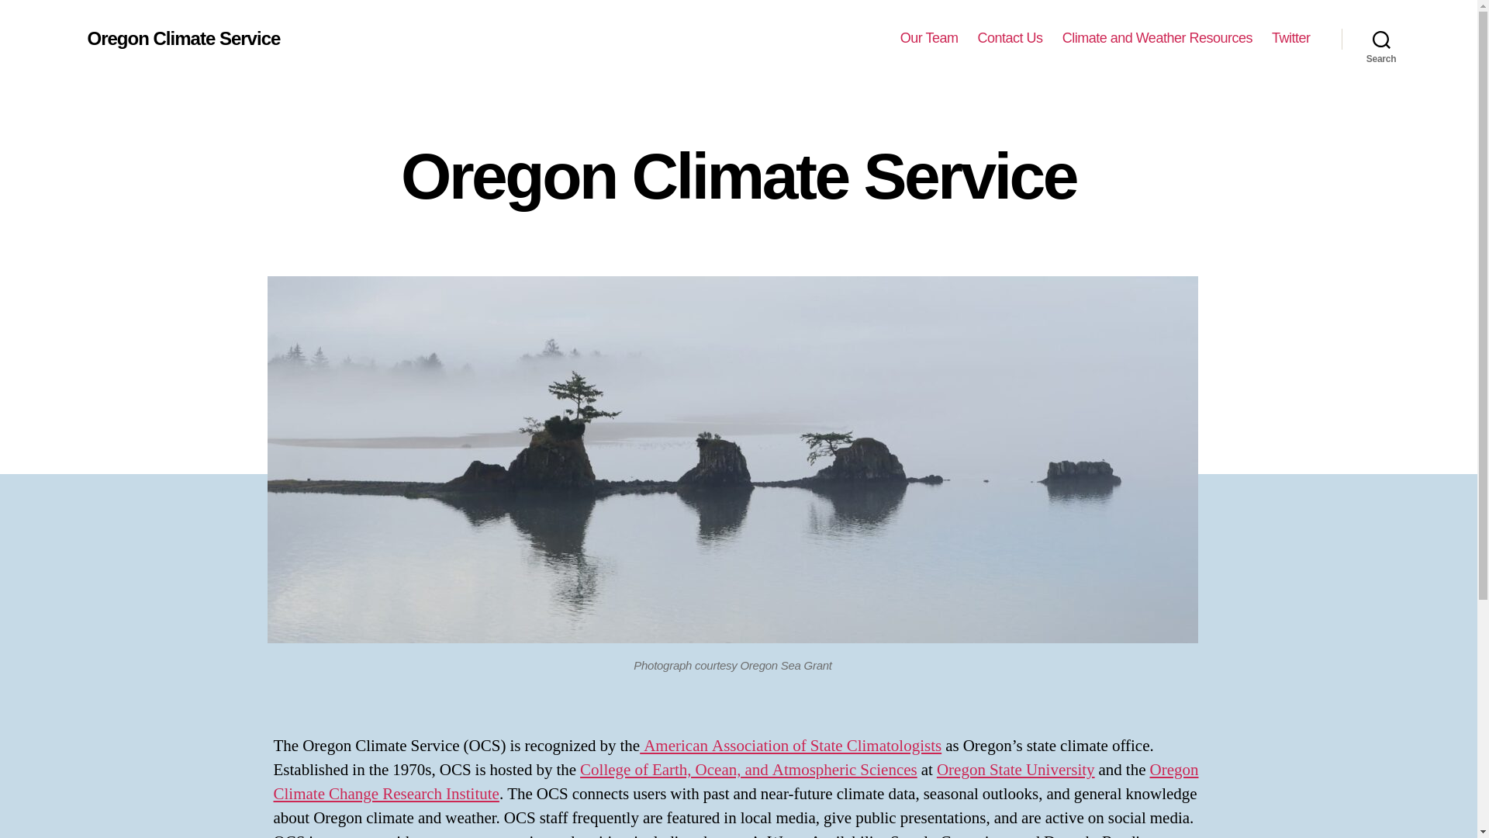  Describe the element at coordinates (790, 746) in the screenshot. I see `American Association of State Climatologists` at that location.